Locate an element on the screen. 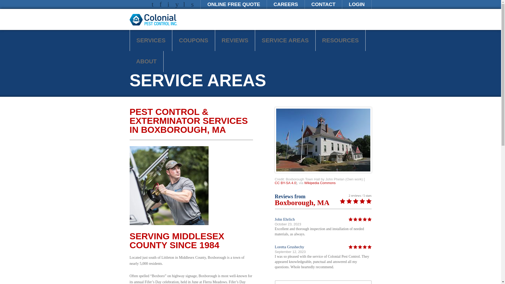 The height and width of the screenshot is (284, 505). RESOURCES is located at coordinates (340, 40).